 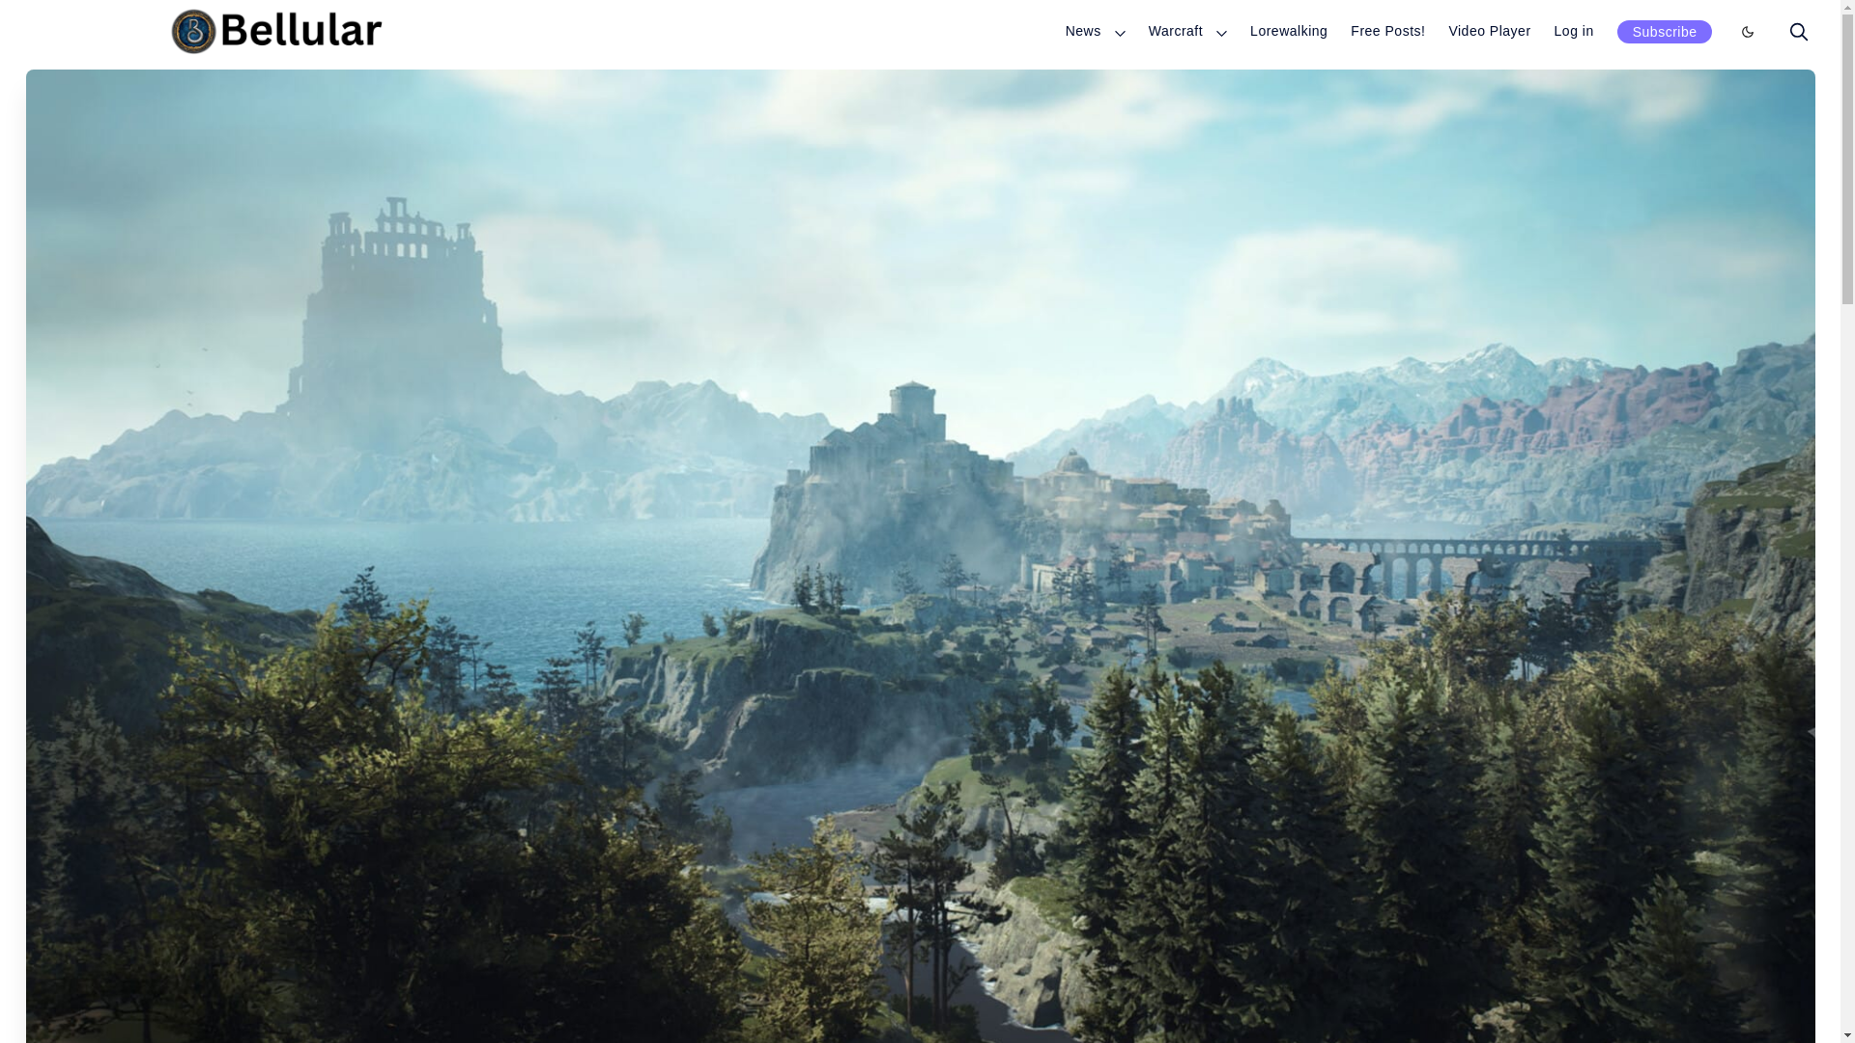 I want to click on Free Posts!, so click(x=1387, y=31).